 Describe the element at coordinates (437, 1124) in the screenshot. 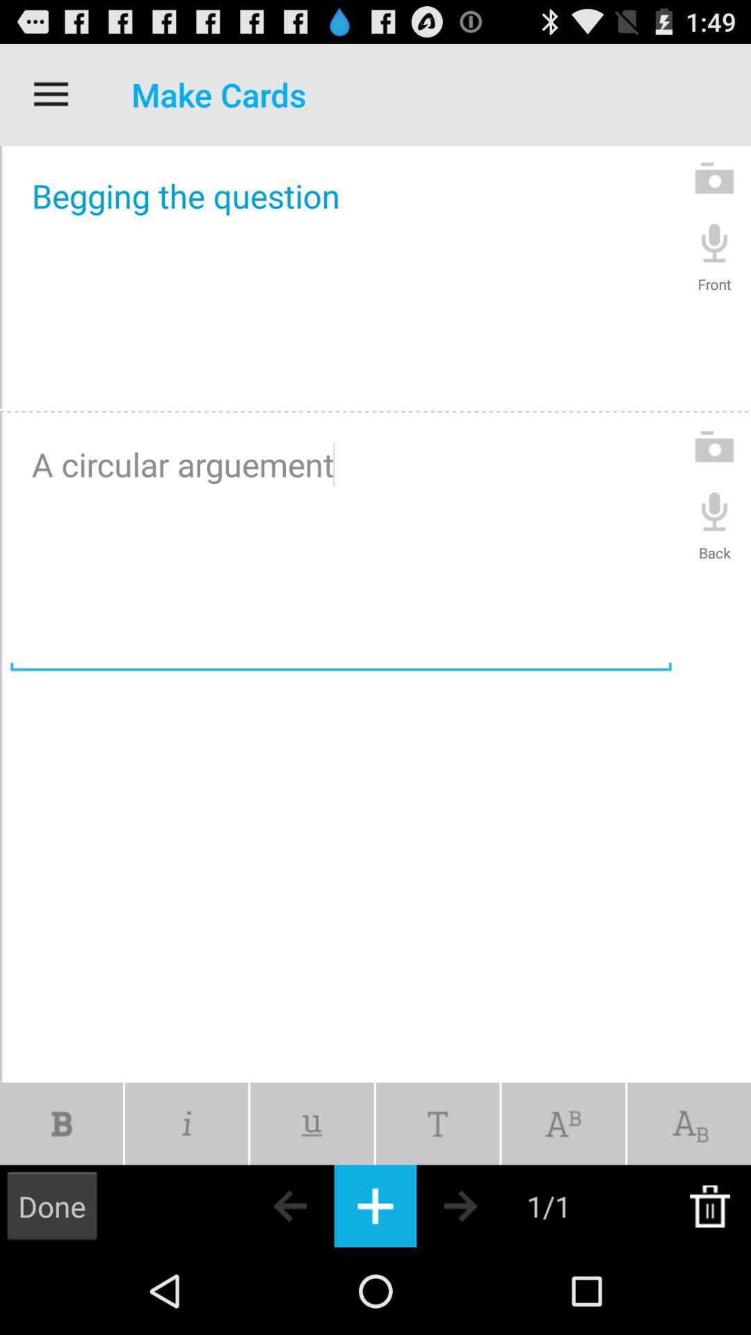

I see `click icon below the a circular arguement icon` at that location.